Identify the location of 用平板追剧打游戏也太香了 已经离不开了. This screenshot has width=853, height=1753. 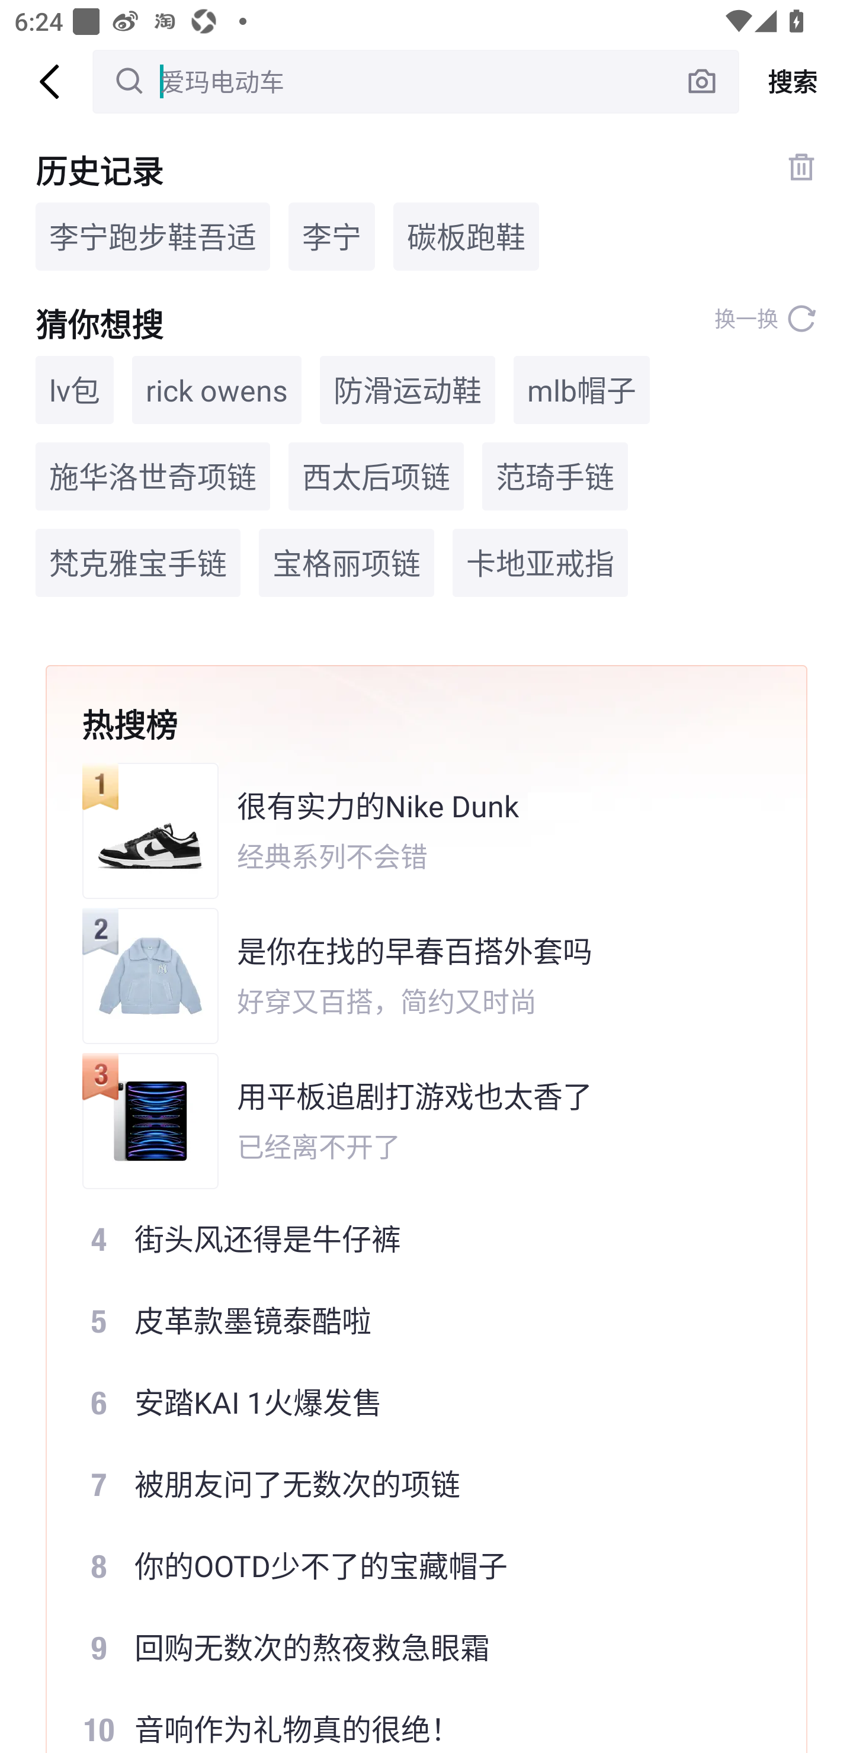
(412, 1120).